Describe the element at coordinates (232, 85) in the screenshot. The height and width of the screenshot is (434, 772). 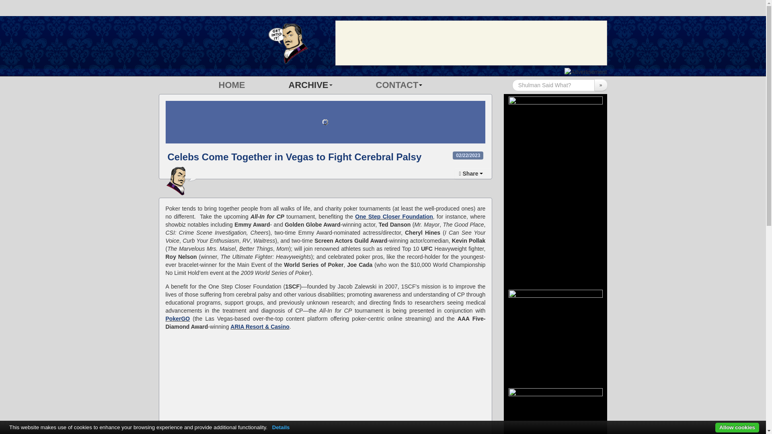
I see `HOME` at that location.